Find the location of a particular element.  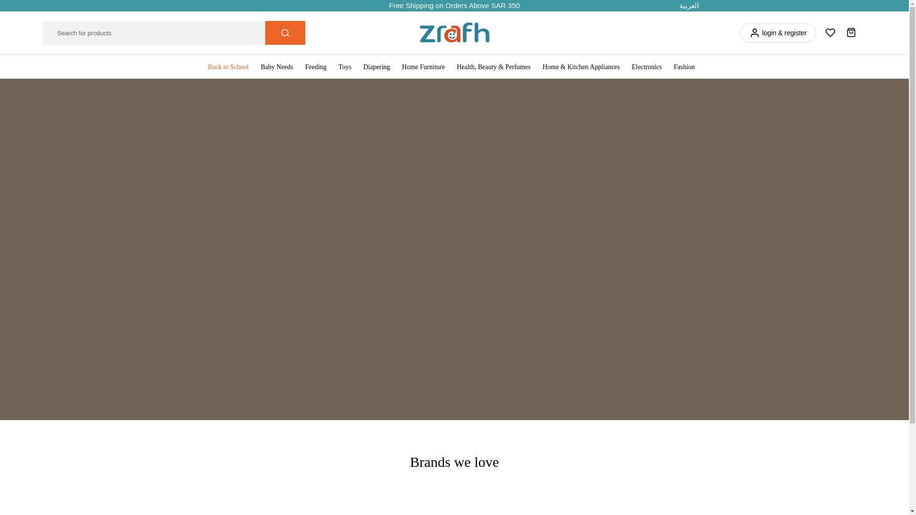

Electronics is located at coordinates (646, 67).